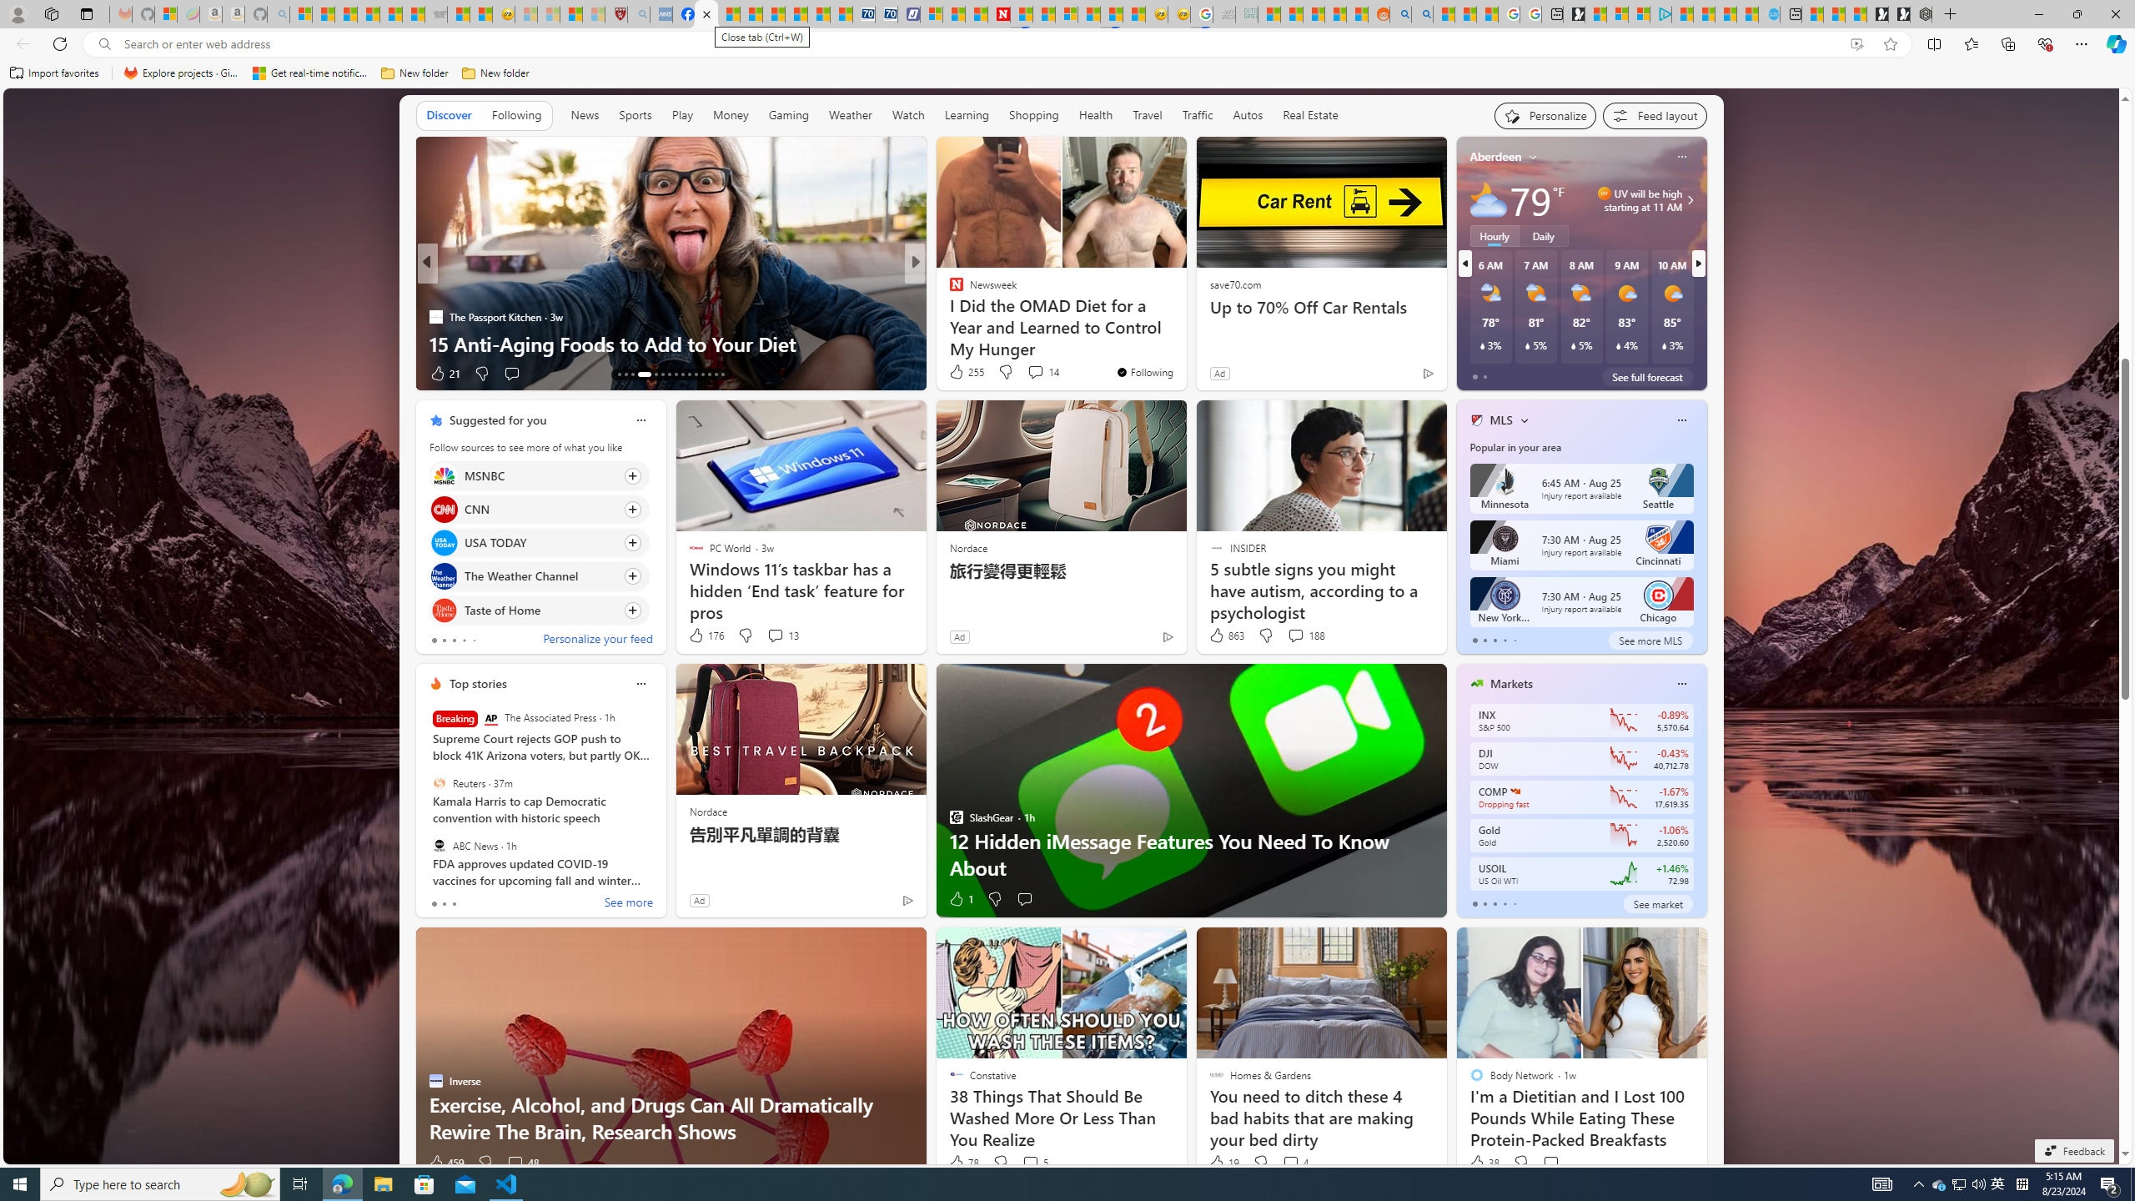  I want to click on View comments 5 Comment, so click(1031, 1163).